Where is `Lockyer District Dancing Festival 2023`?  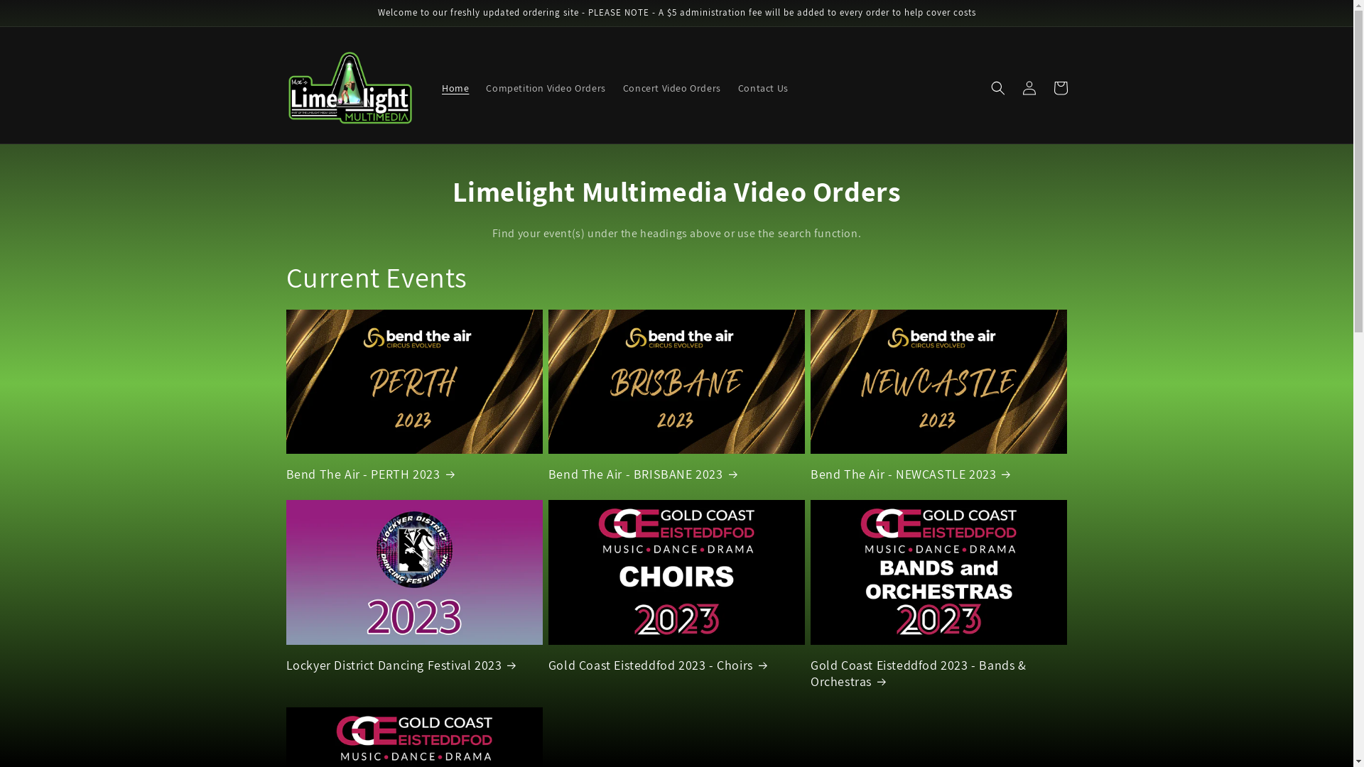 Lockyer District Dancing Festival 2023 is located at coordinates (413, 665).